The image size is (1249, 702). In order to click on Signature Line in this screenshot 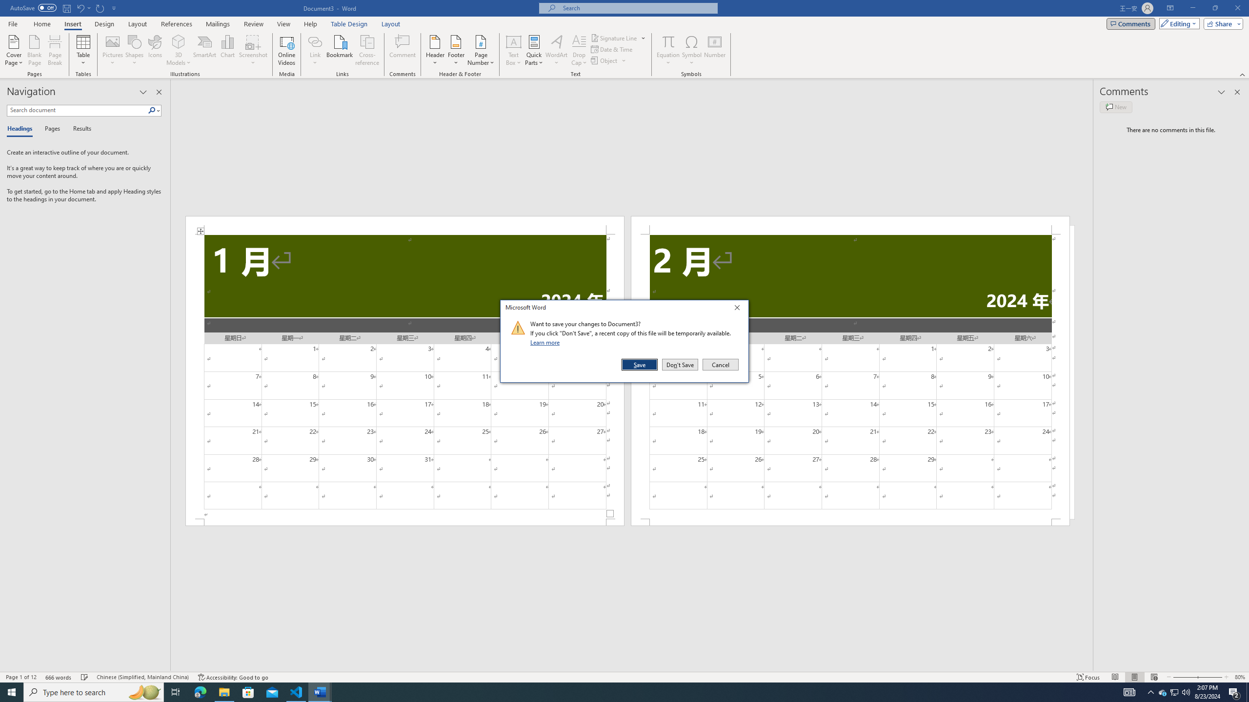, I will do `click(614, 38)`.